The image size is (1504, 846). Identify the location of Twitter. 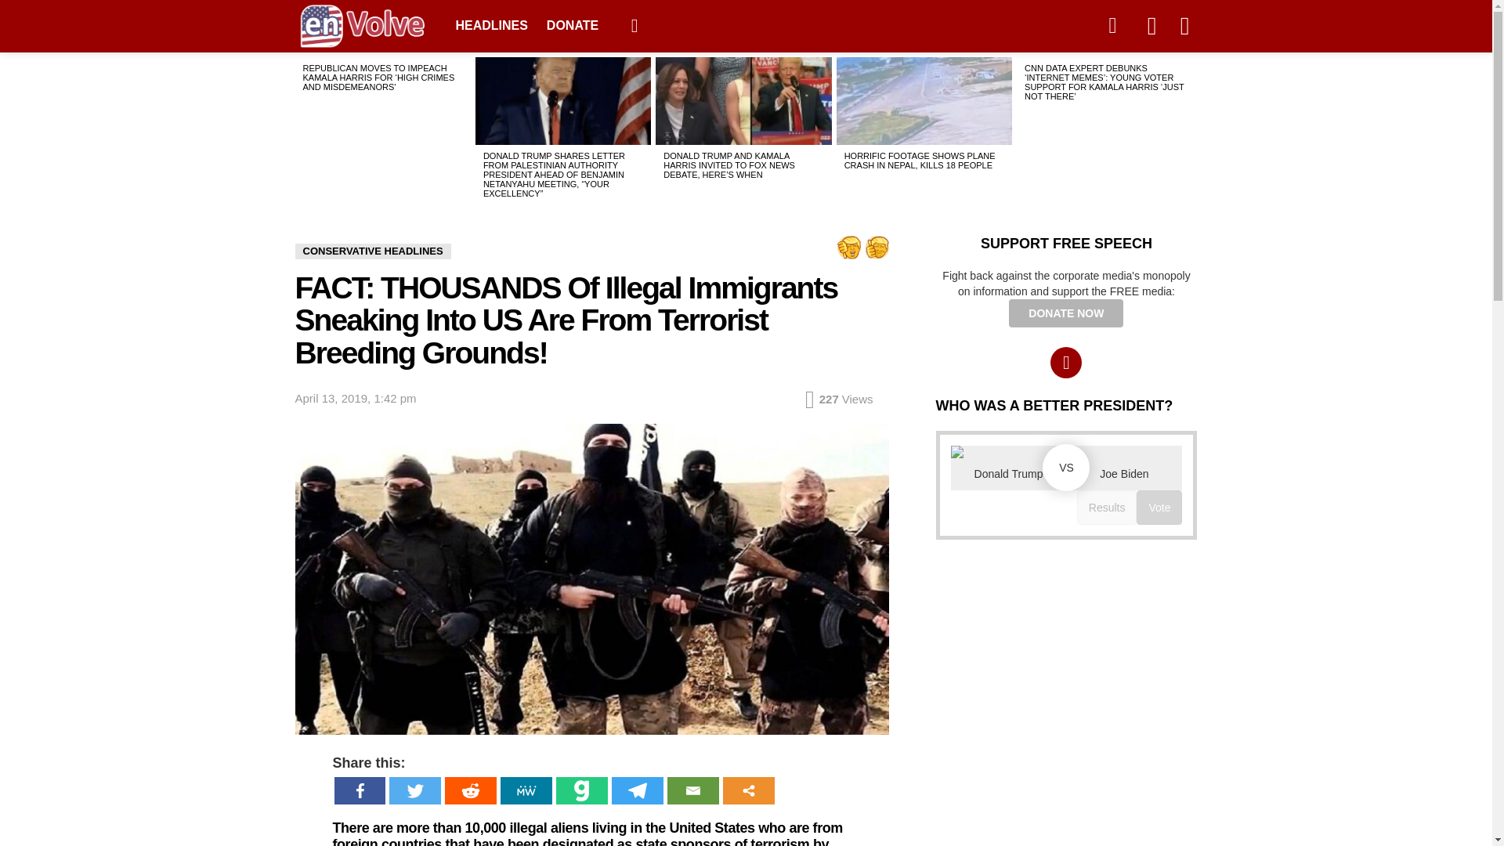
(415, 791).